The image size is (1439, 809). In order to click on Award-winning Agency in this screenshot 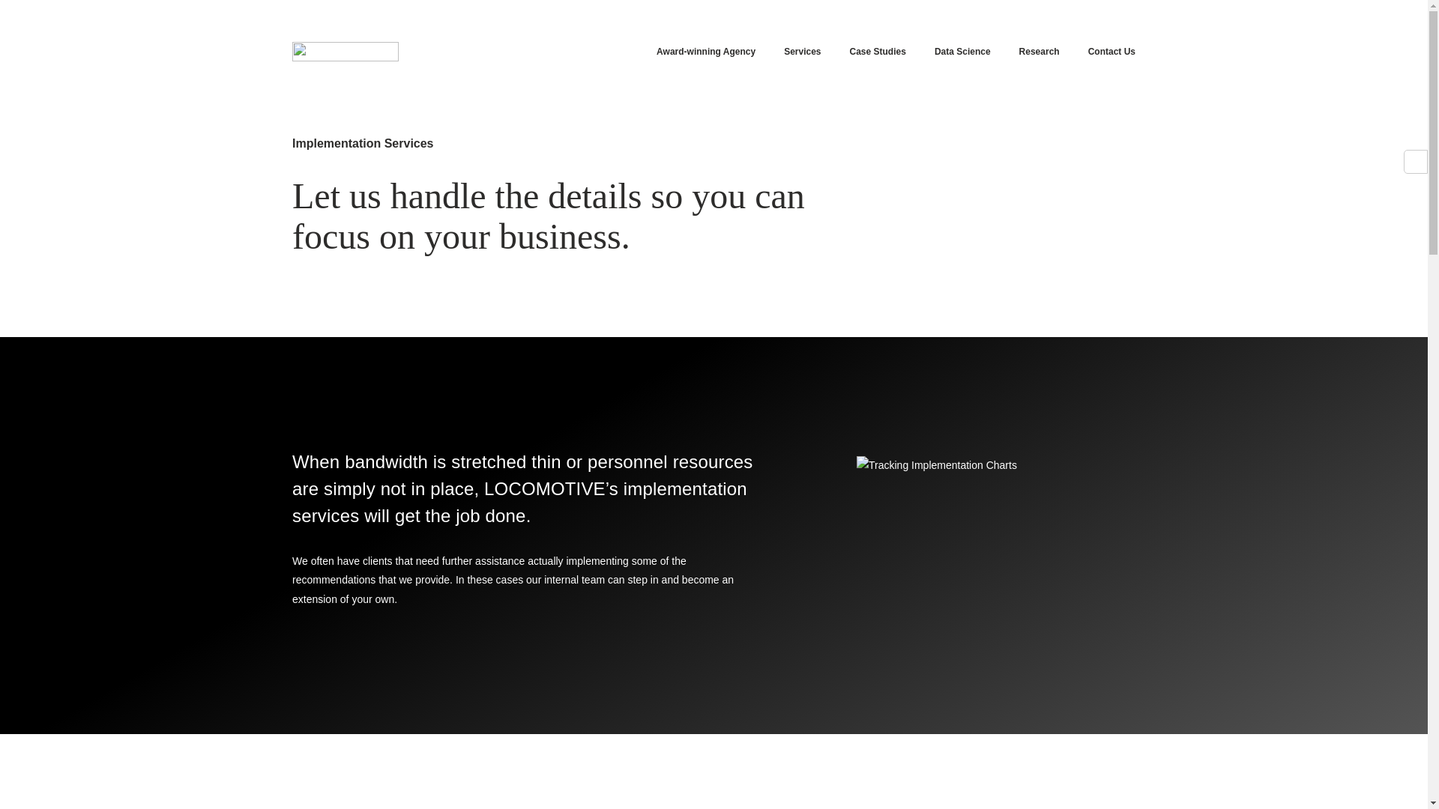, I will do `click(706, 51)`.